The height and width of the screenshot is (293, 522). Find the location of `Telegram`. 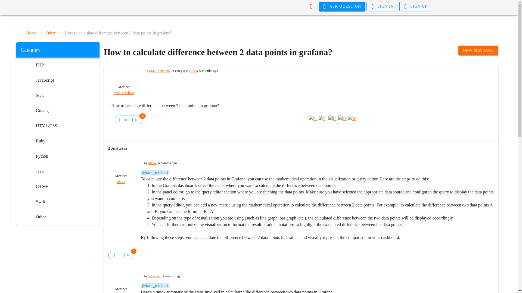

Telegram is located at coordinates (343, 120).